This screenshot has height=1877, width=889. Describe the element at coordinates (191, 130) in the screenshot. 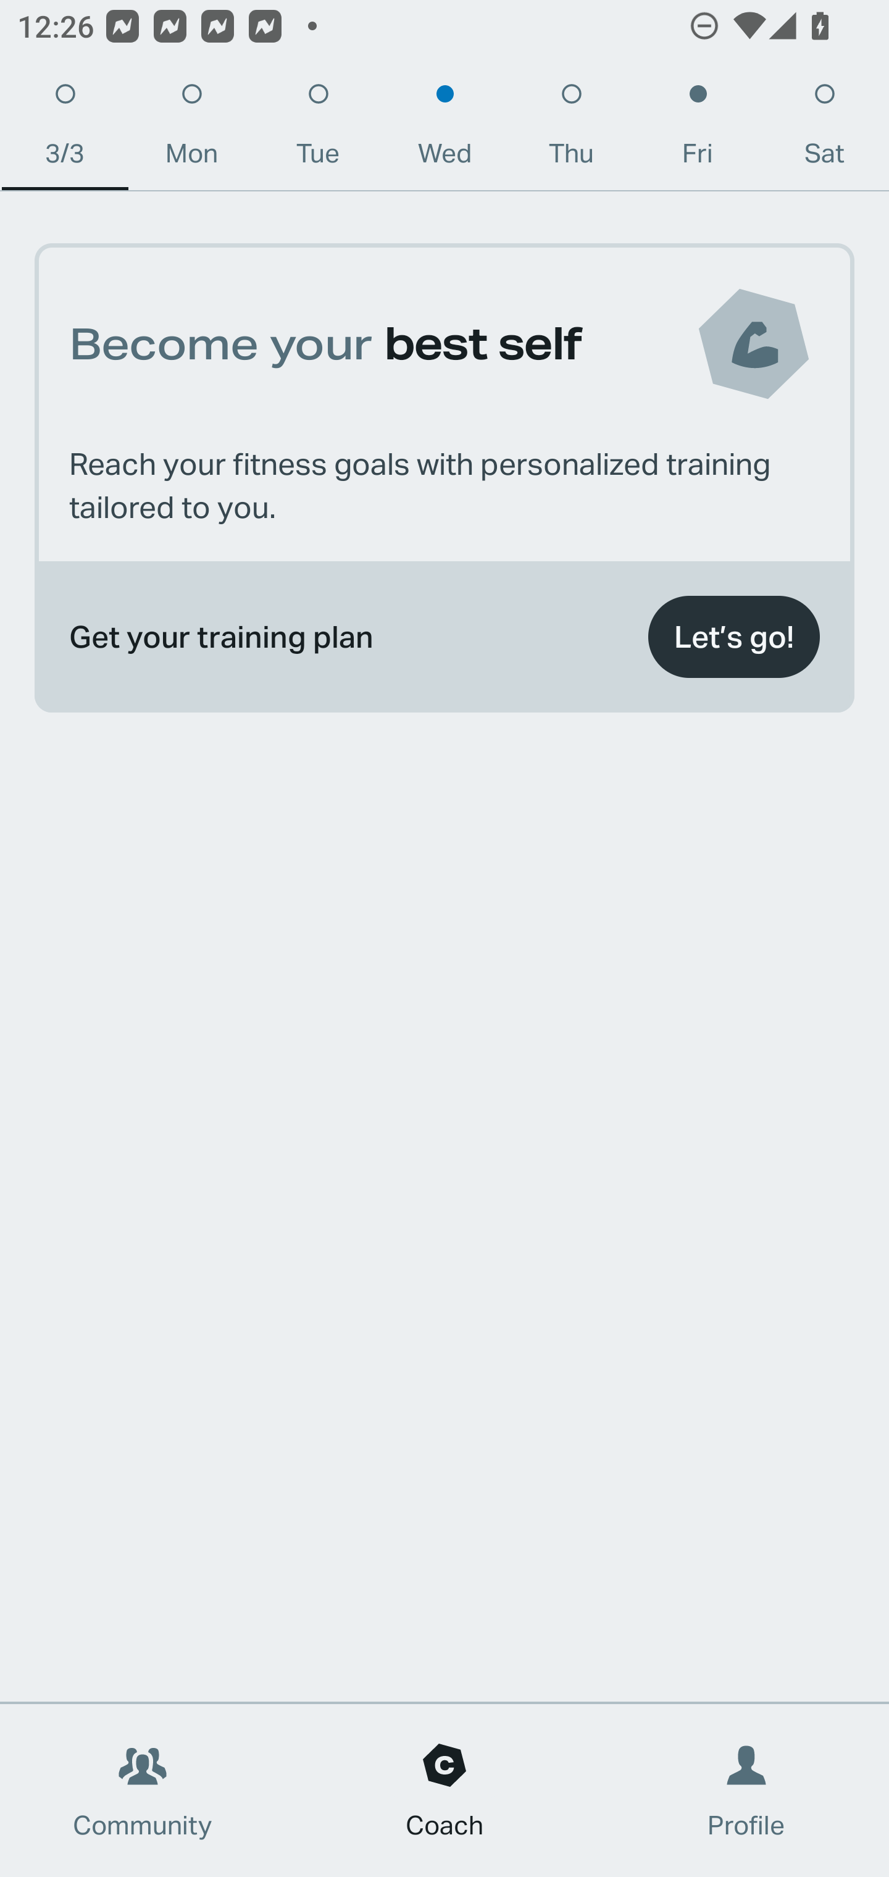

I see `Mon` at that location.